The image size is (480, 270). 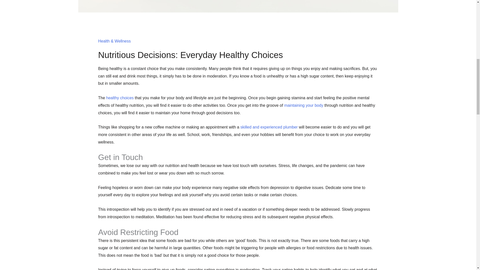 What do you see at coordinates (120, 98) in the screenshot?
I see `healthy choices` at bounding box center [120, 98].